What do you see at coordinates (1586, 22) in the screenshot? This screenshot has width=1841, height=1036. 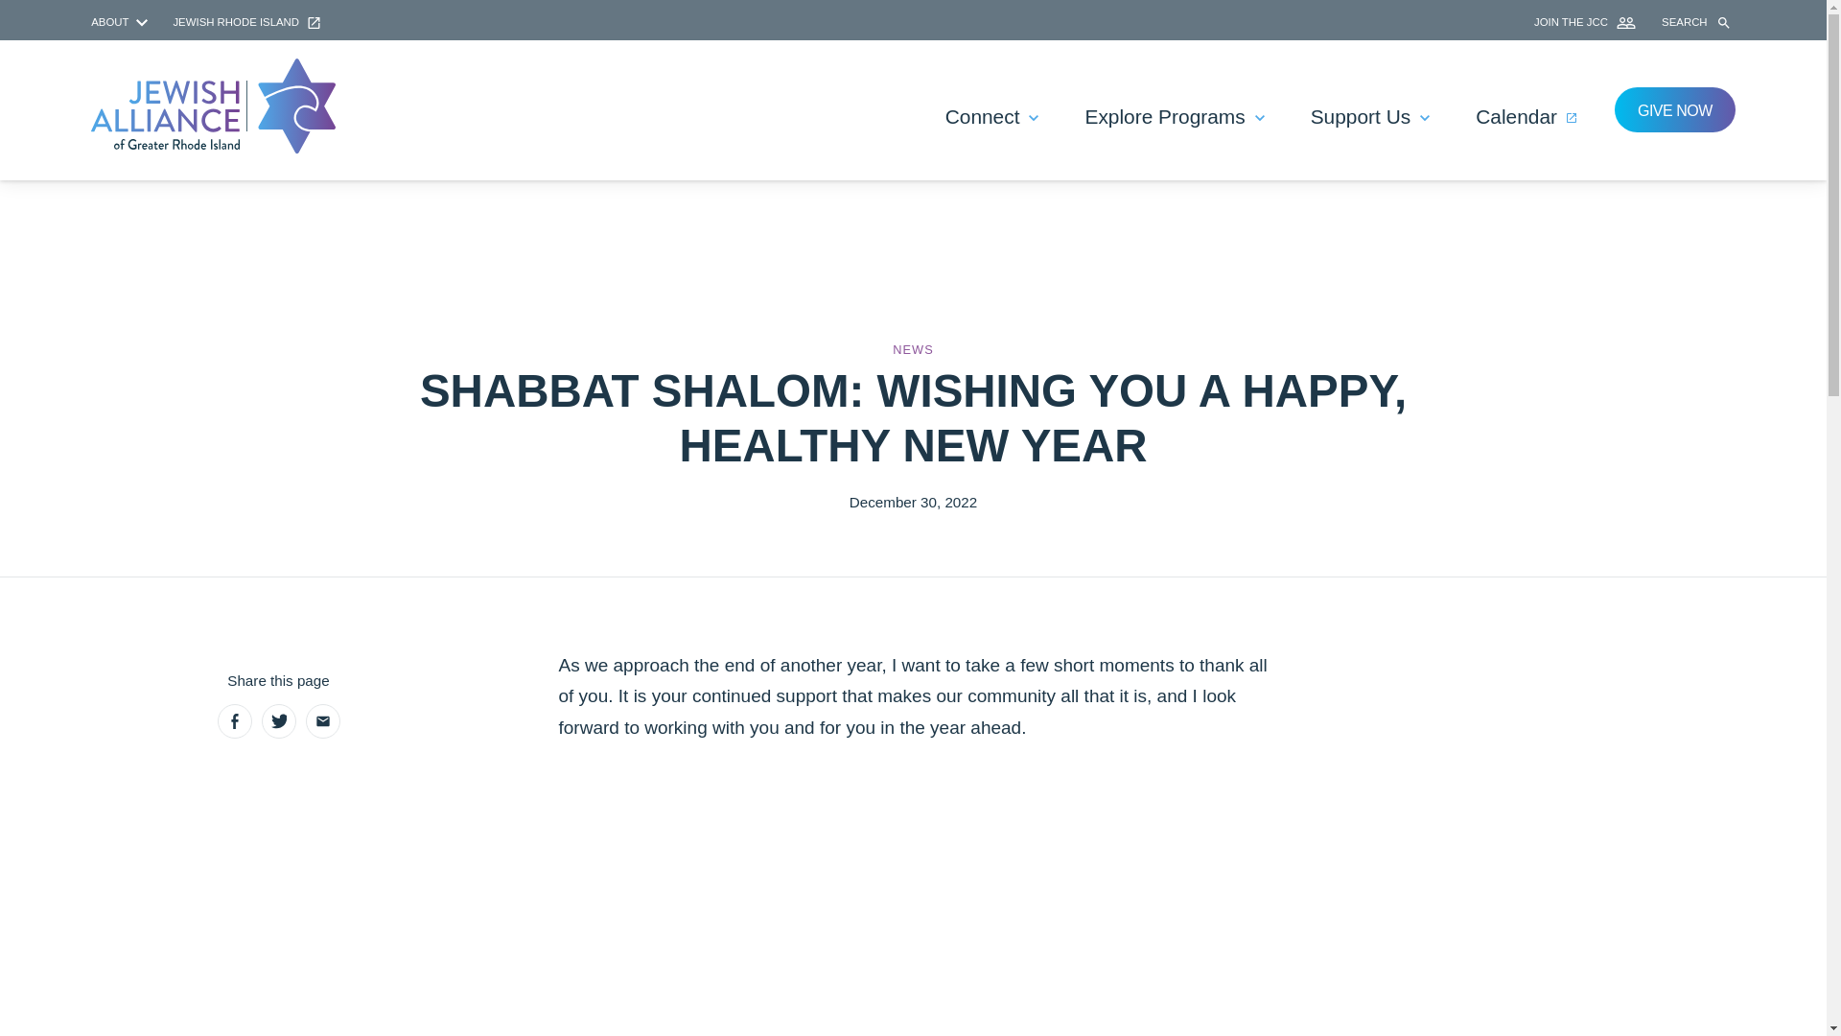 I see `JOIN THE JCC` at bounding box center [1586, 22].